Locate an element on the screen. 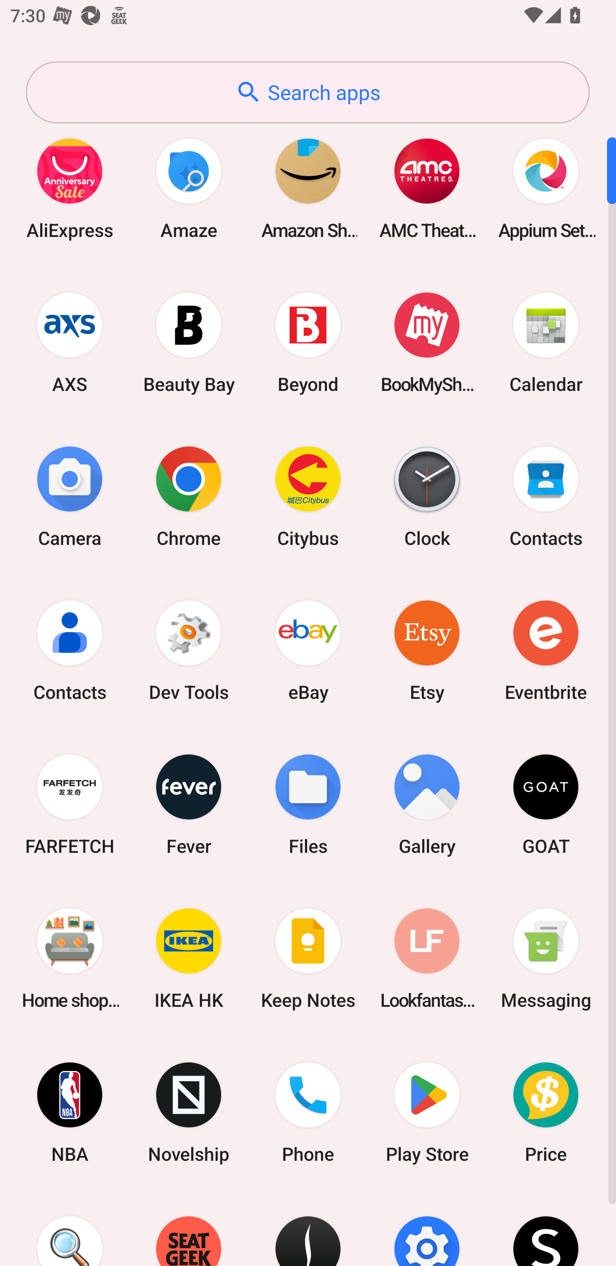 The width and height of the screenshot is (616, 1266). AMC Theatres is located at coordinates (427, 188).